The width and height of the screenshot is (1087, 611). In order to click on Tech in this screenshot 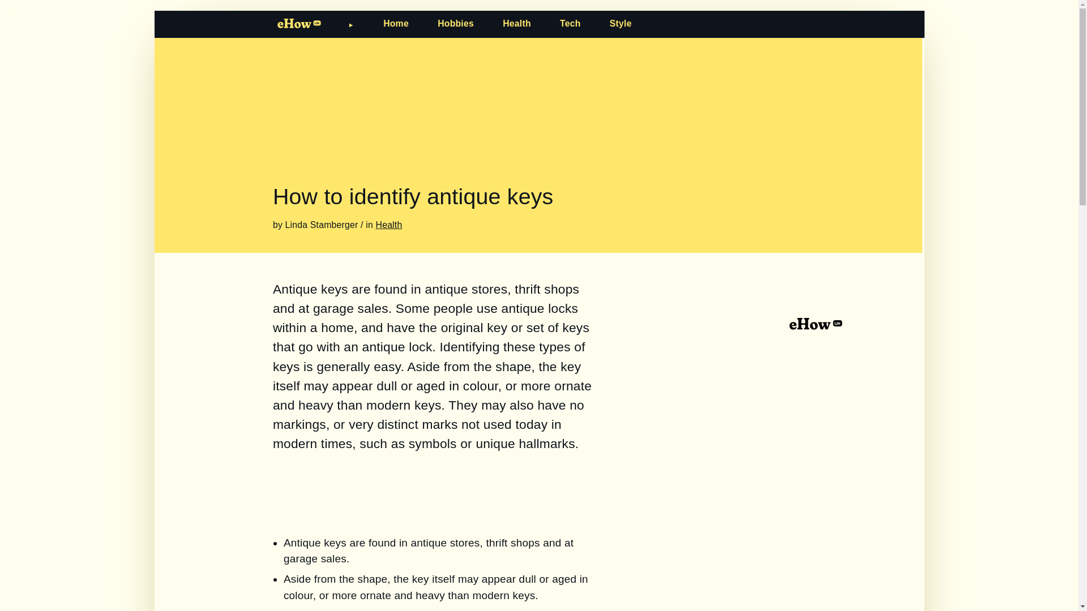, I will do `click(570, 23)`.